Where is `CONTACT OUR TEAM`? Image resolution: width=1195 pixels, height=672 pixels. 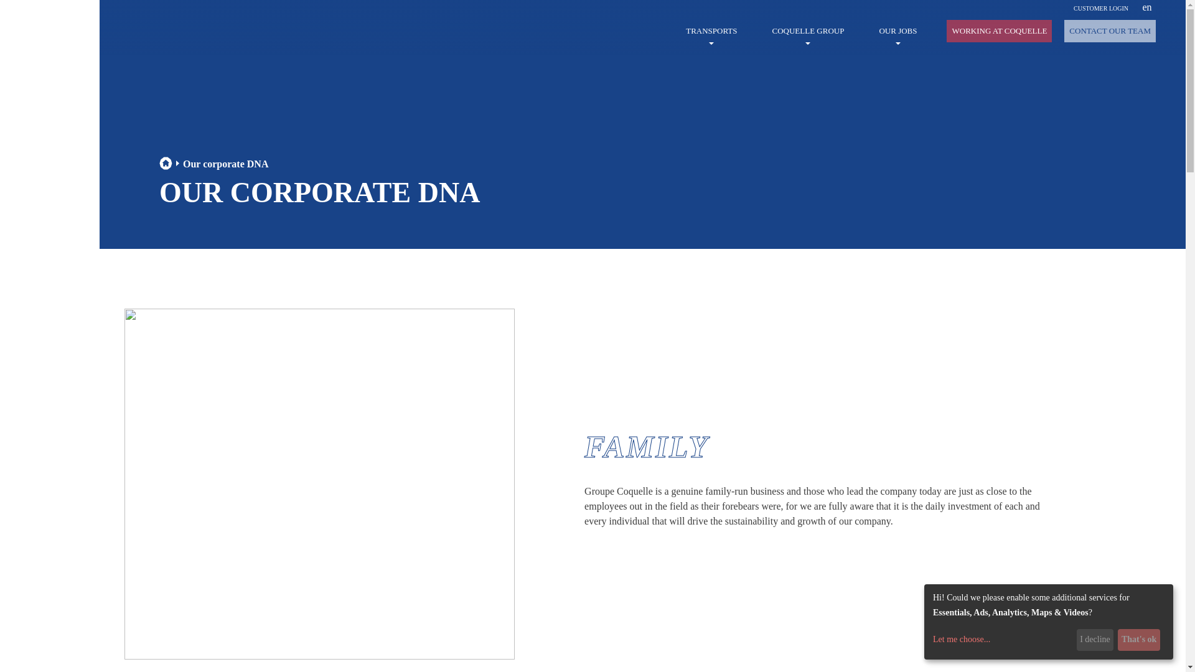
CONTACT OUR TEAM is located at coordinates (1110, 31).